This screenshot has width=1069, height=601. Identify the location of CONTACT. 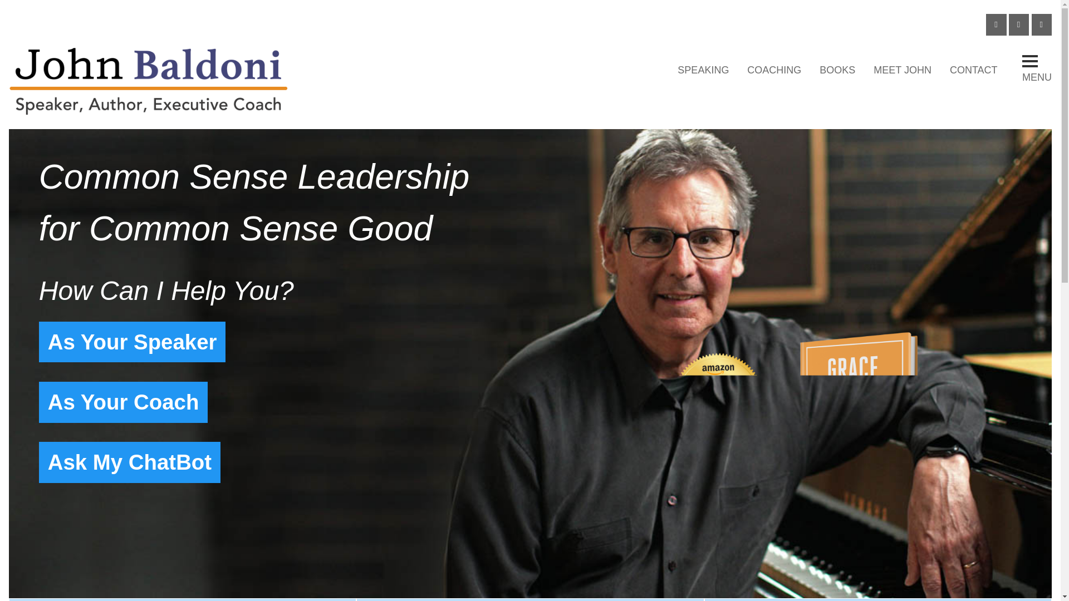
(973, 70).